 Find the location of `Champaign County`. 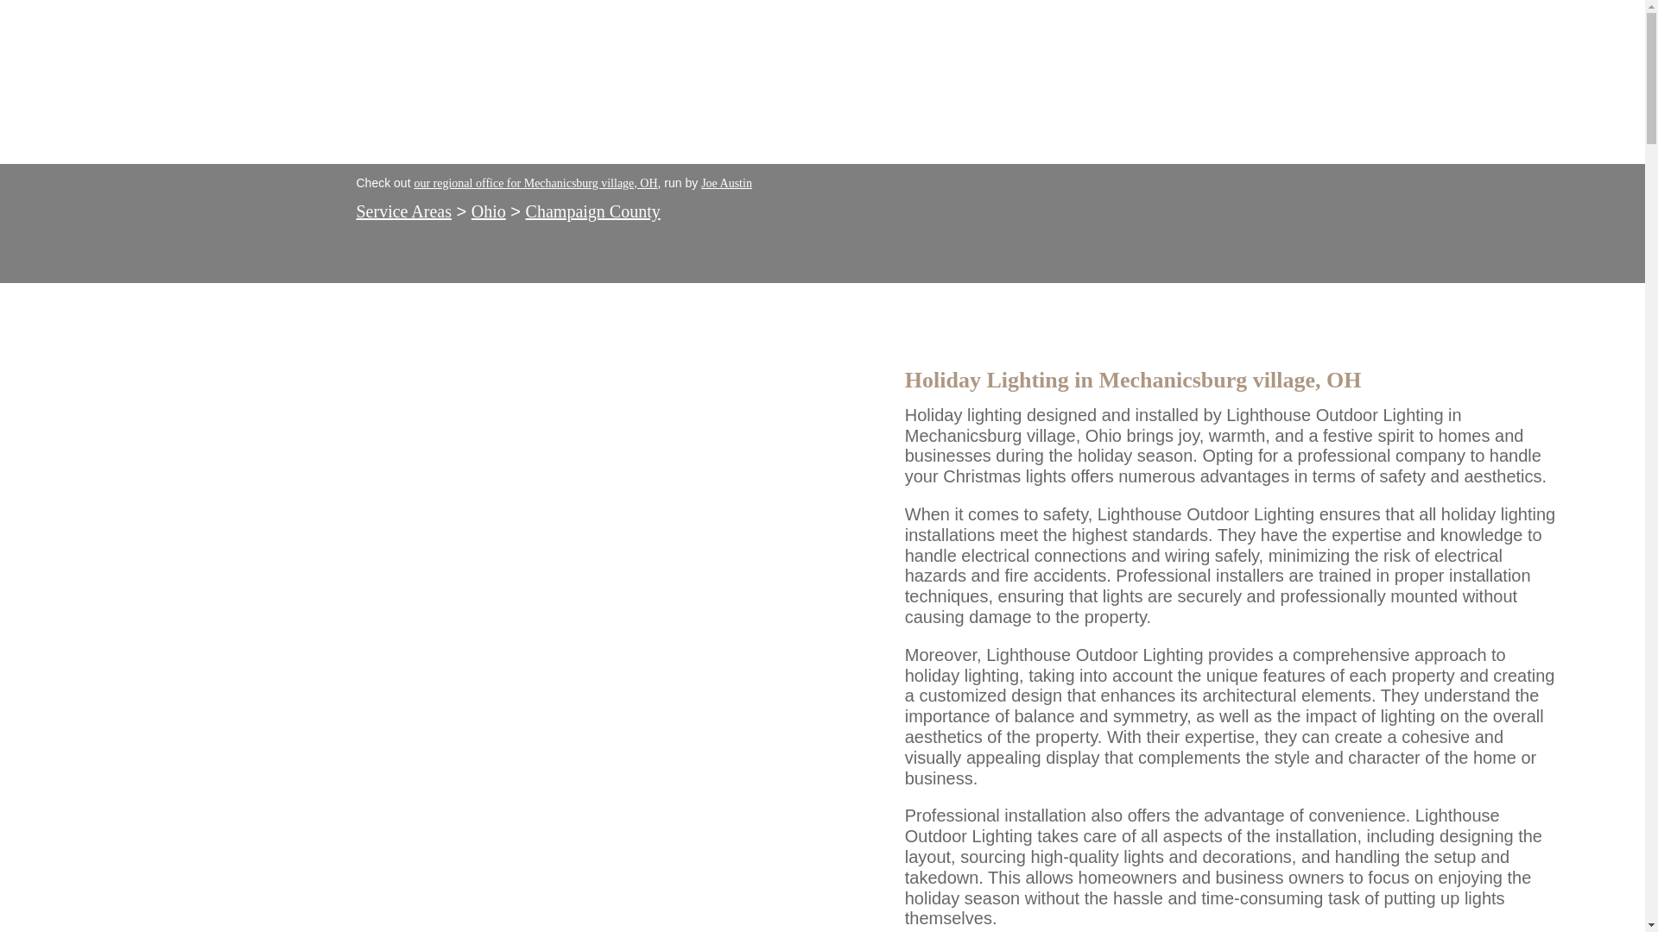

Champaign County is located at coordinates (592, 211).